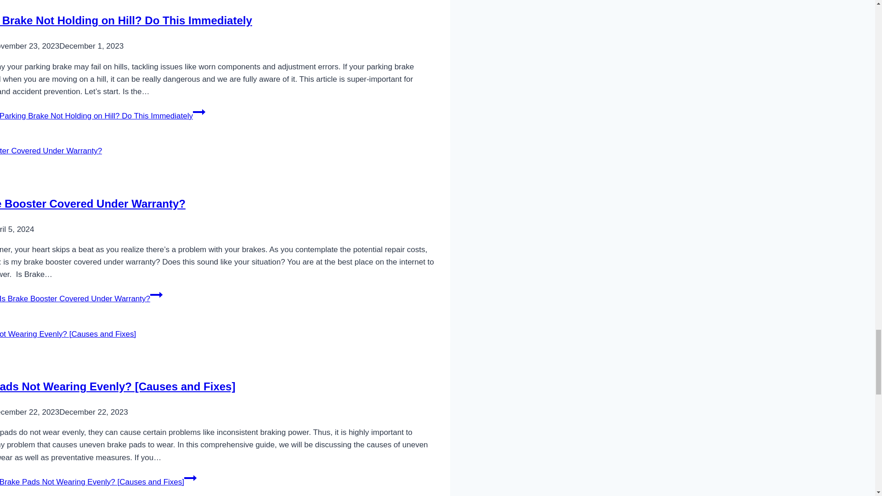 Image resolution: width=882 pixels, height=496 pixels. What do you see at coordinates (199, 112) in the screenshot?
I see `Continue` at bounding box center [199, 112].